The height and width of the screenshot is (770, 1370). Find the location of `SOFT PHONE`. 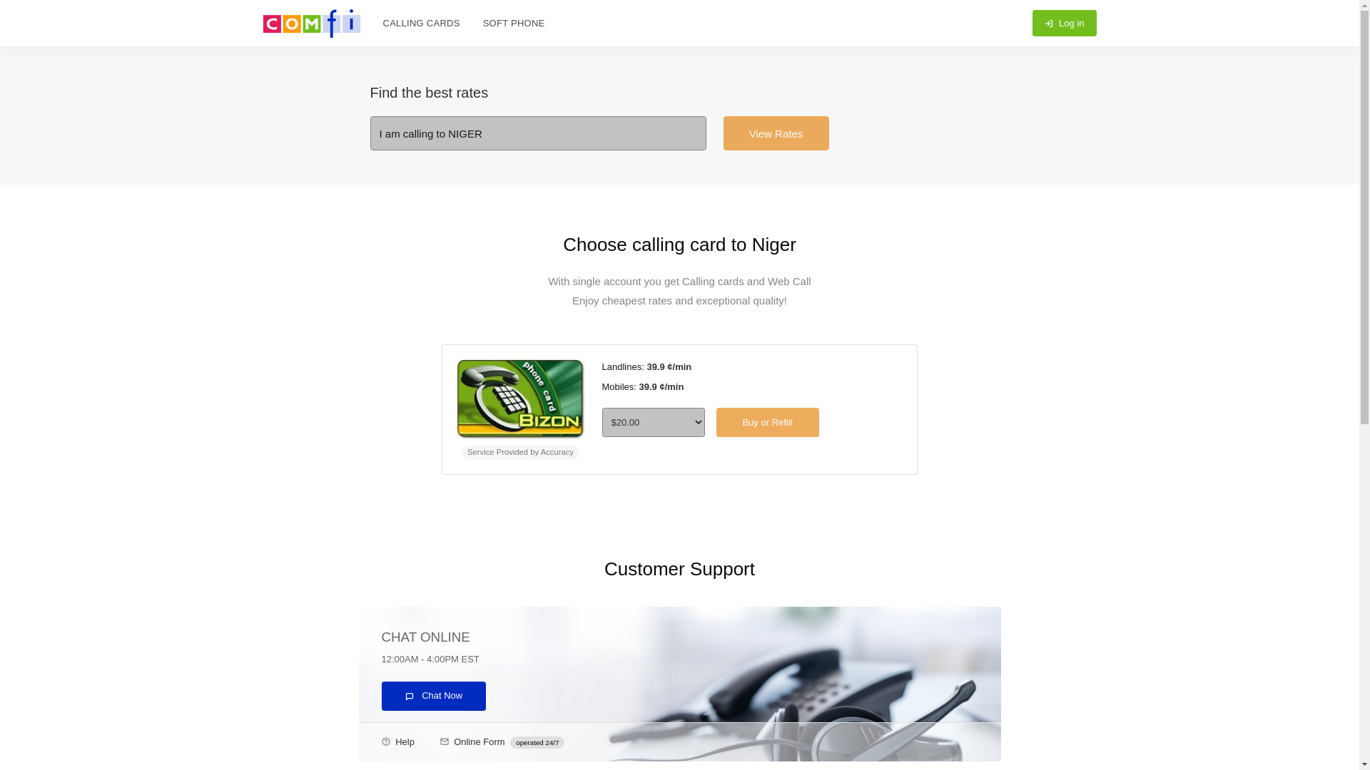

SOFT PHONE is located at coordinates (514, 23).